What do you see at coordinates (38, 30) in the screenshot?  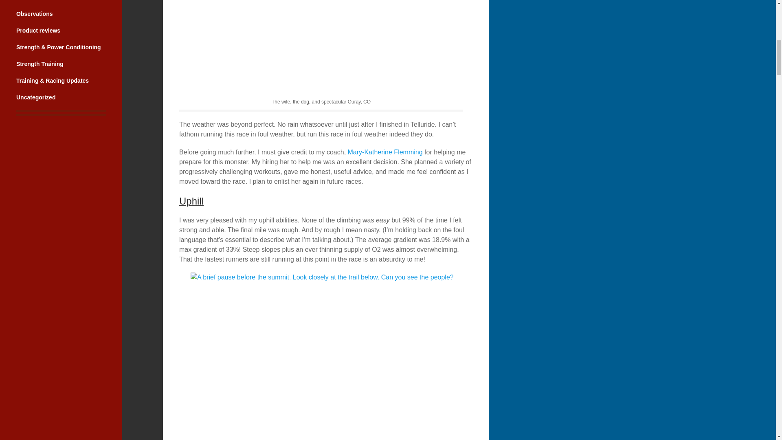 I see `Product reviews` at bounding box center [38, 30].